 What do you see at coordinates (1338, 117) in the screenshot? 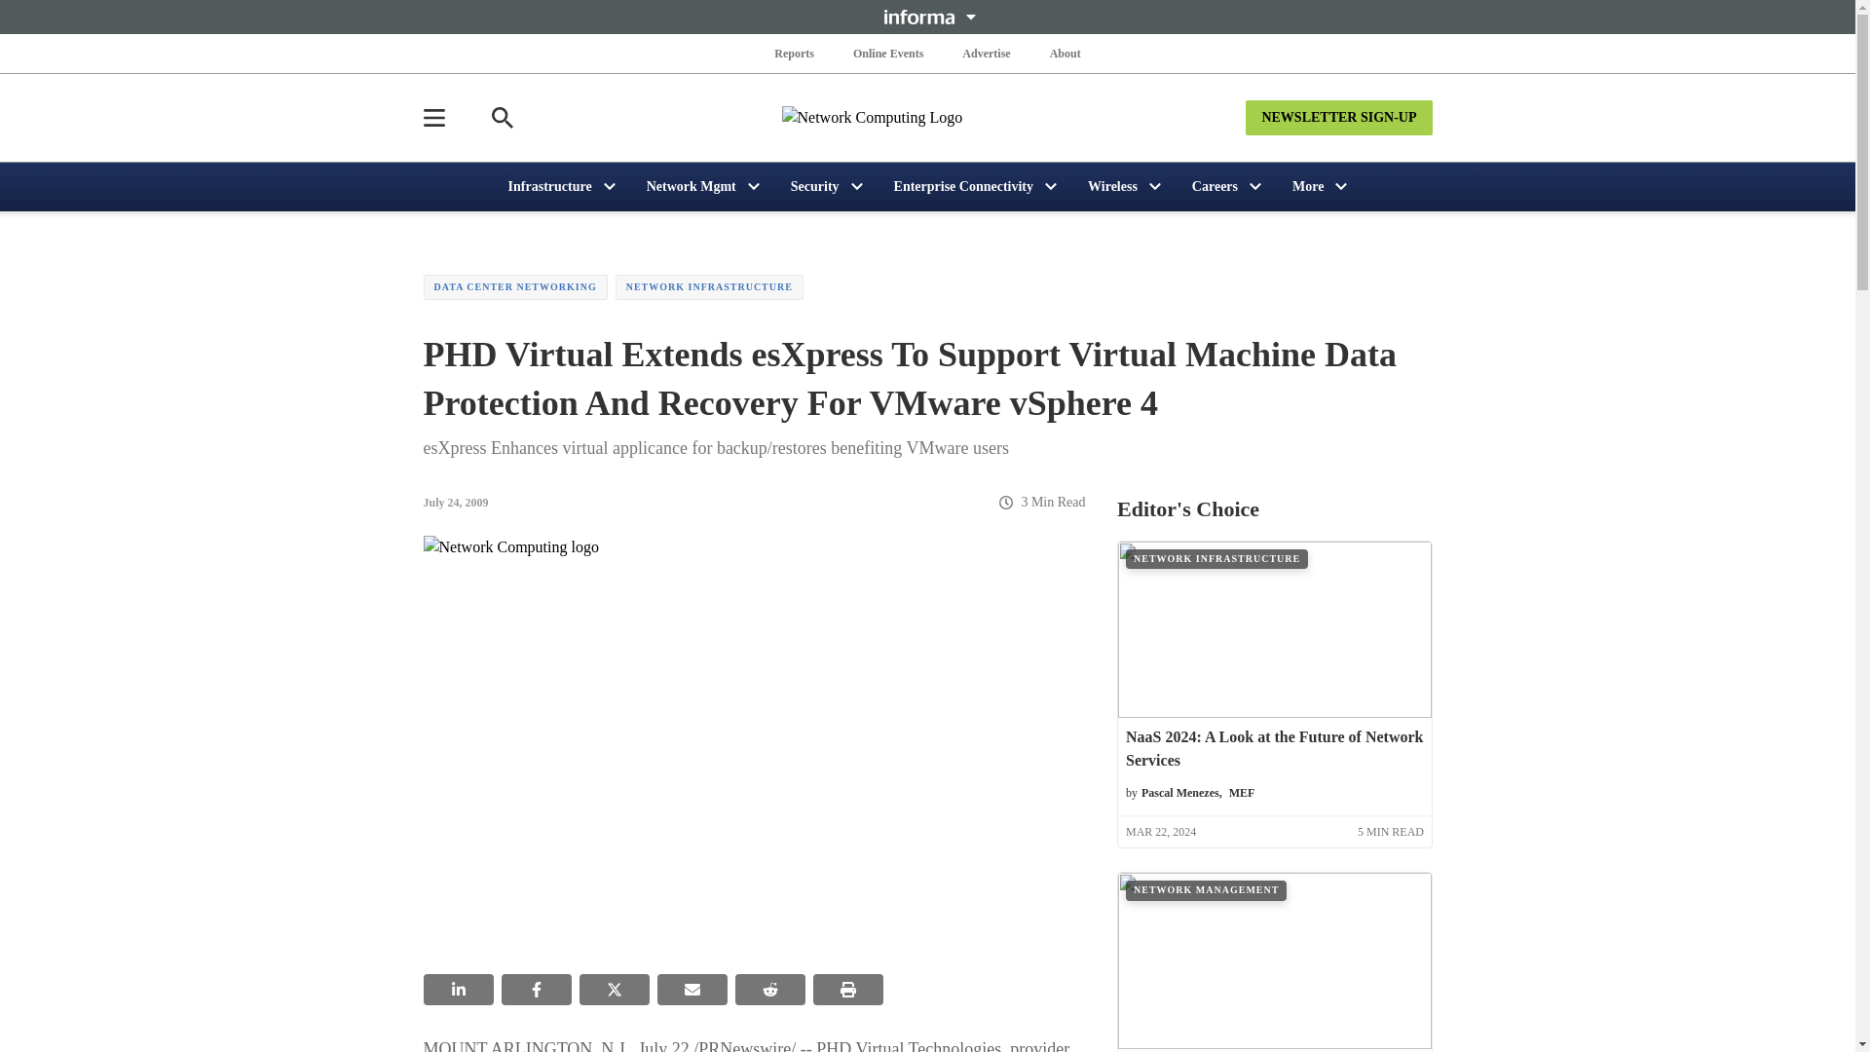
I see `NEWSLETTER SIGN-UP` at bounding box center [1338, 117].